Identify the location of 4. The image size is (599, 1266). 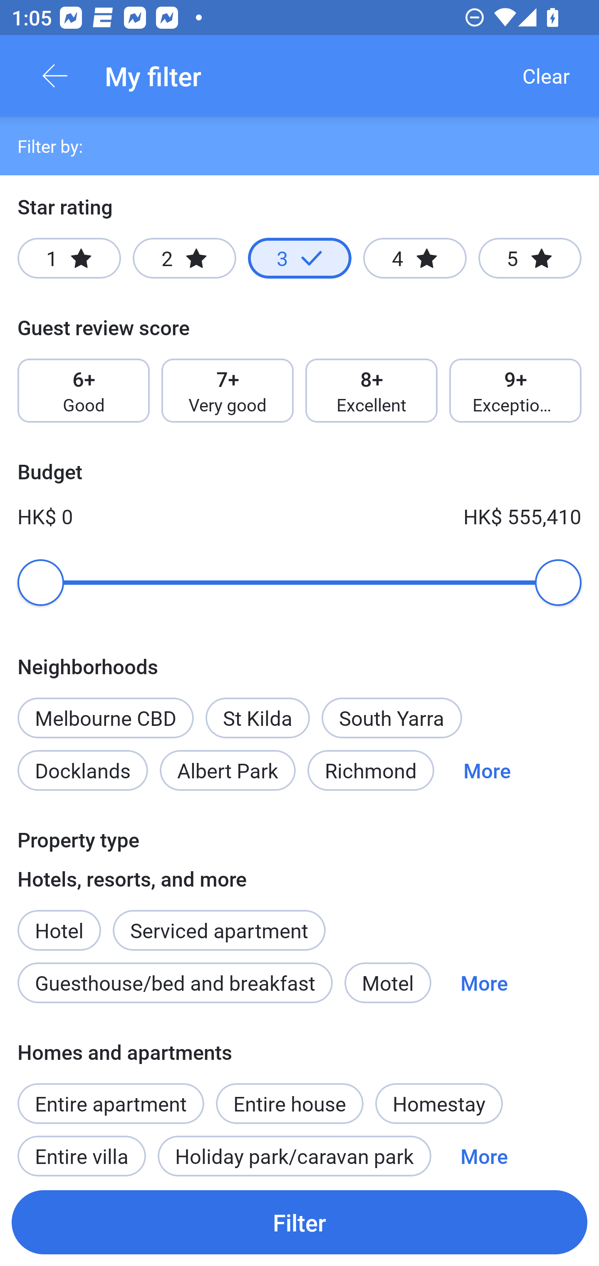
(414, 258).